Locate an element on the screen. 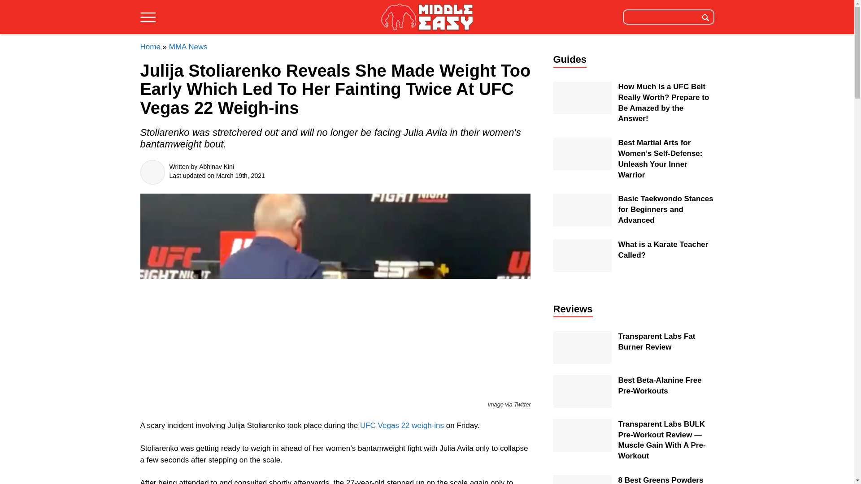 The image size is (861, 484). MiddleEasy is located at coordinates (427, 17).